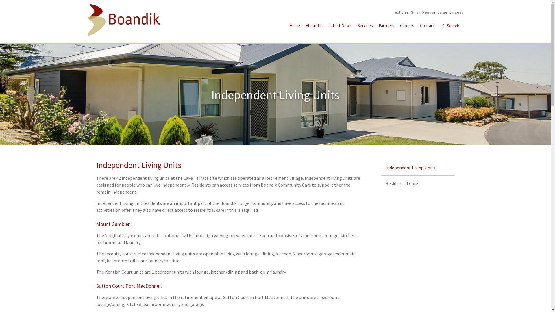 The width and height of the screenshot is (555, 312). Describe the element at coordinates (418, 168) in the screenshot. I see `Independent Living Units` at that location.